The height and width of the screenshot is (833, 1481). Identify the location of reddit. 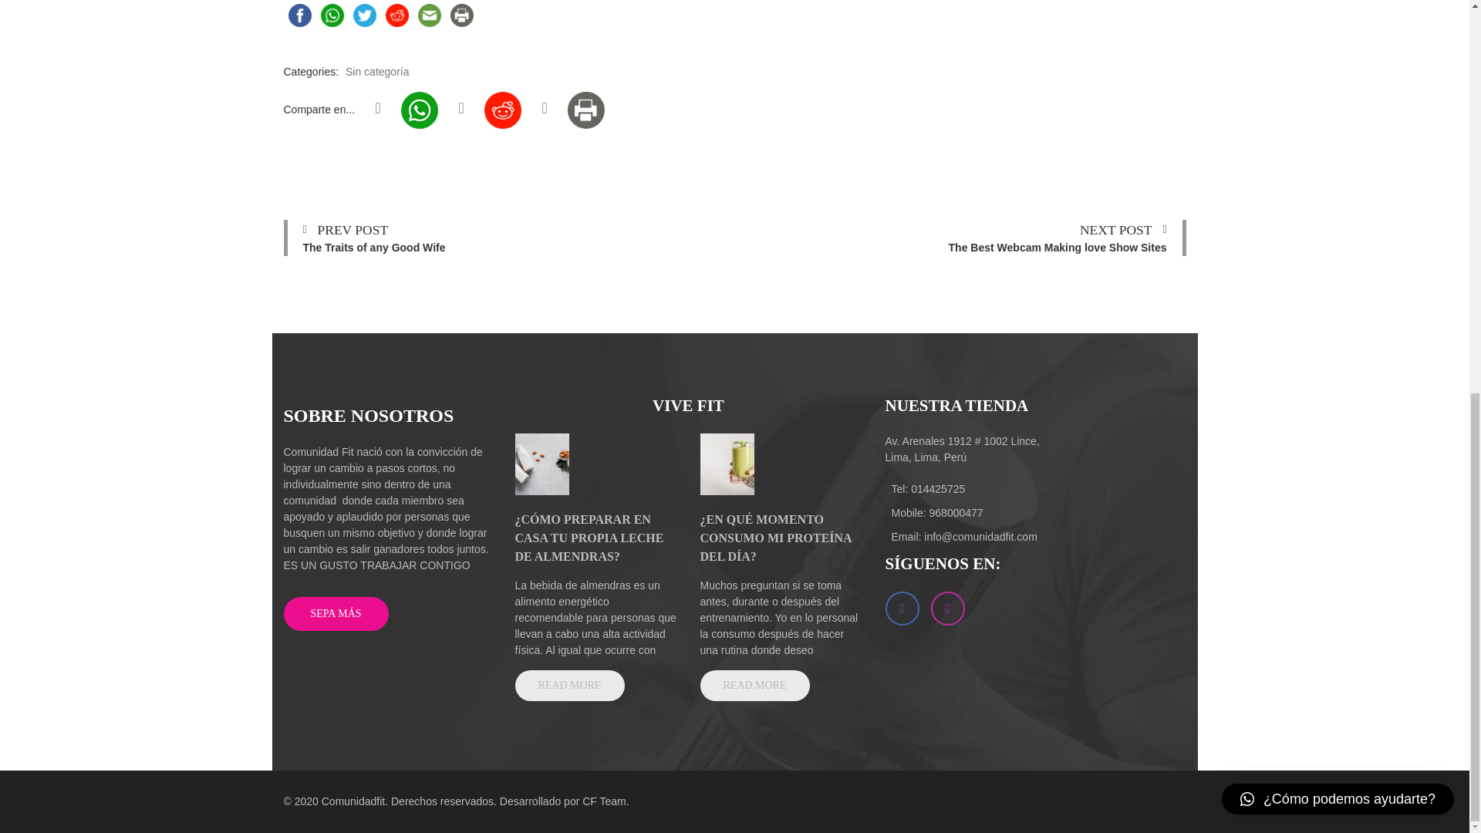
(396, 15).